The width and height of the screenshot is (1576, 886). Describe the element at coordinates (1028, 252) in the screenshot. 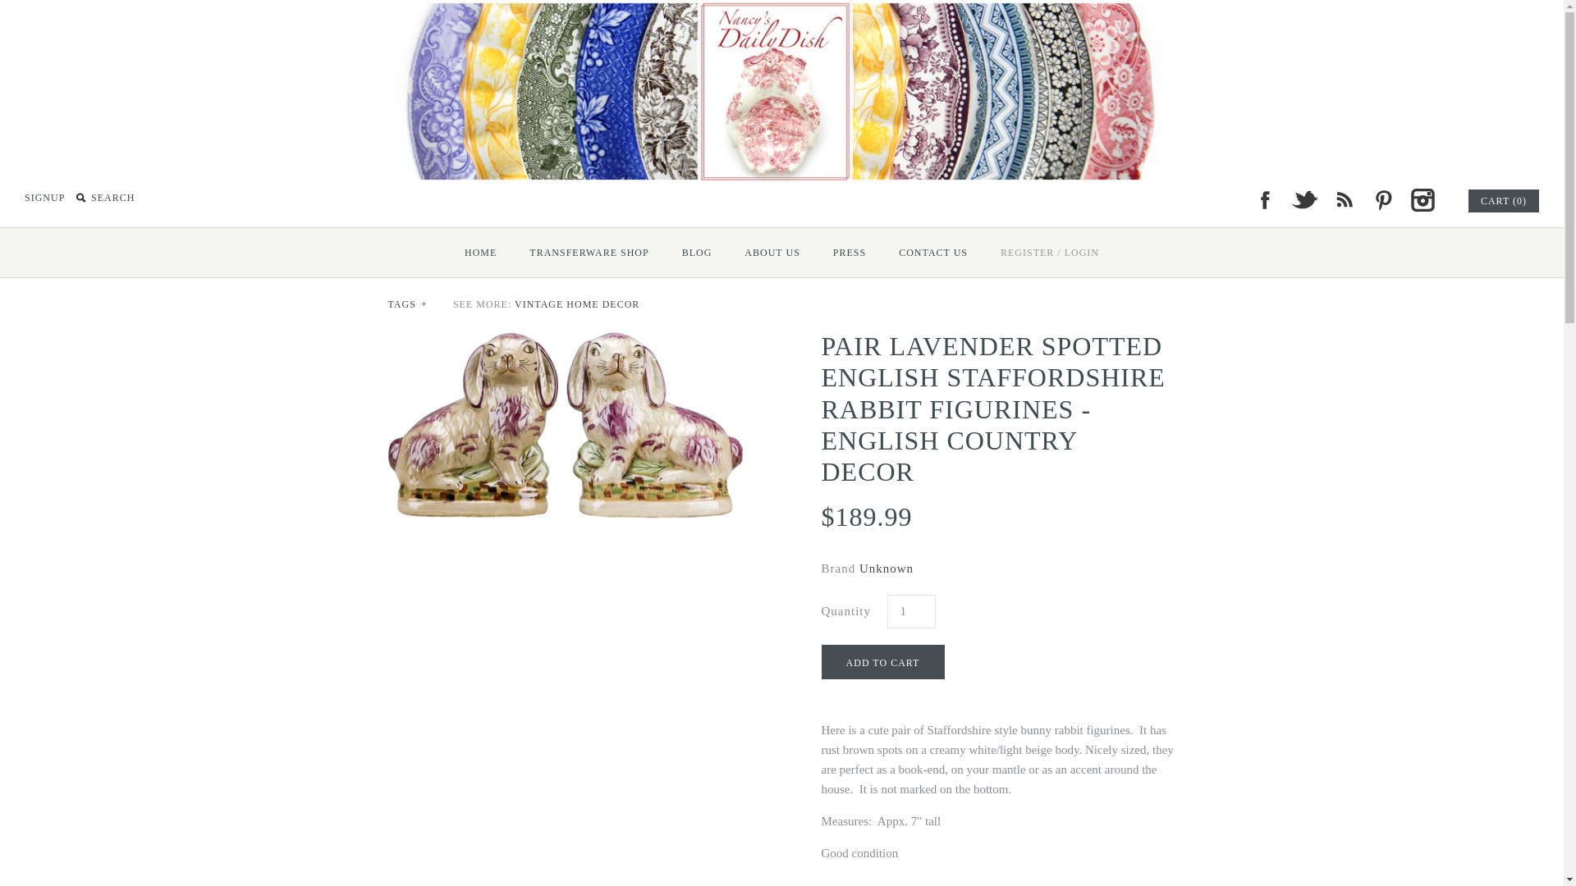

I see `REGISTER` at that location.